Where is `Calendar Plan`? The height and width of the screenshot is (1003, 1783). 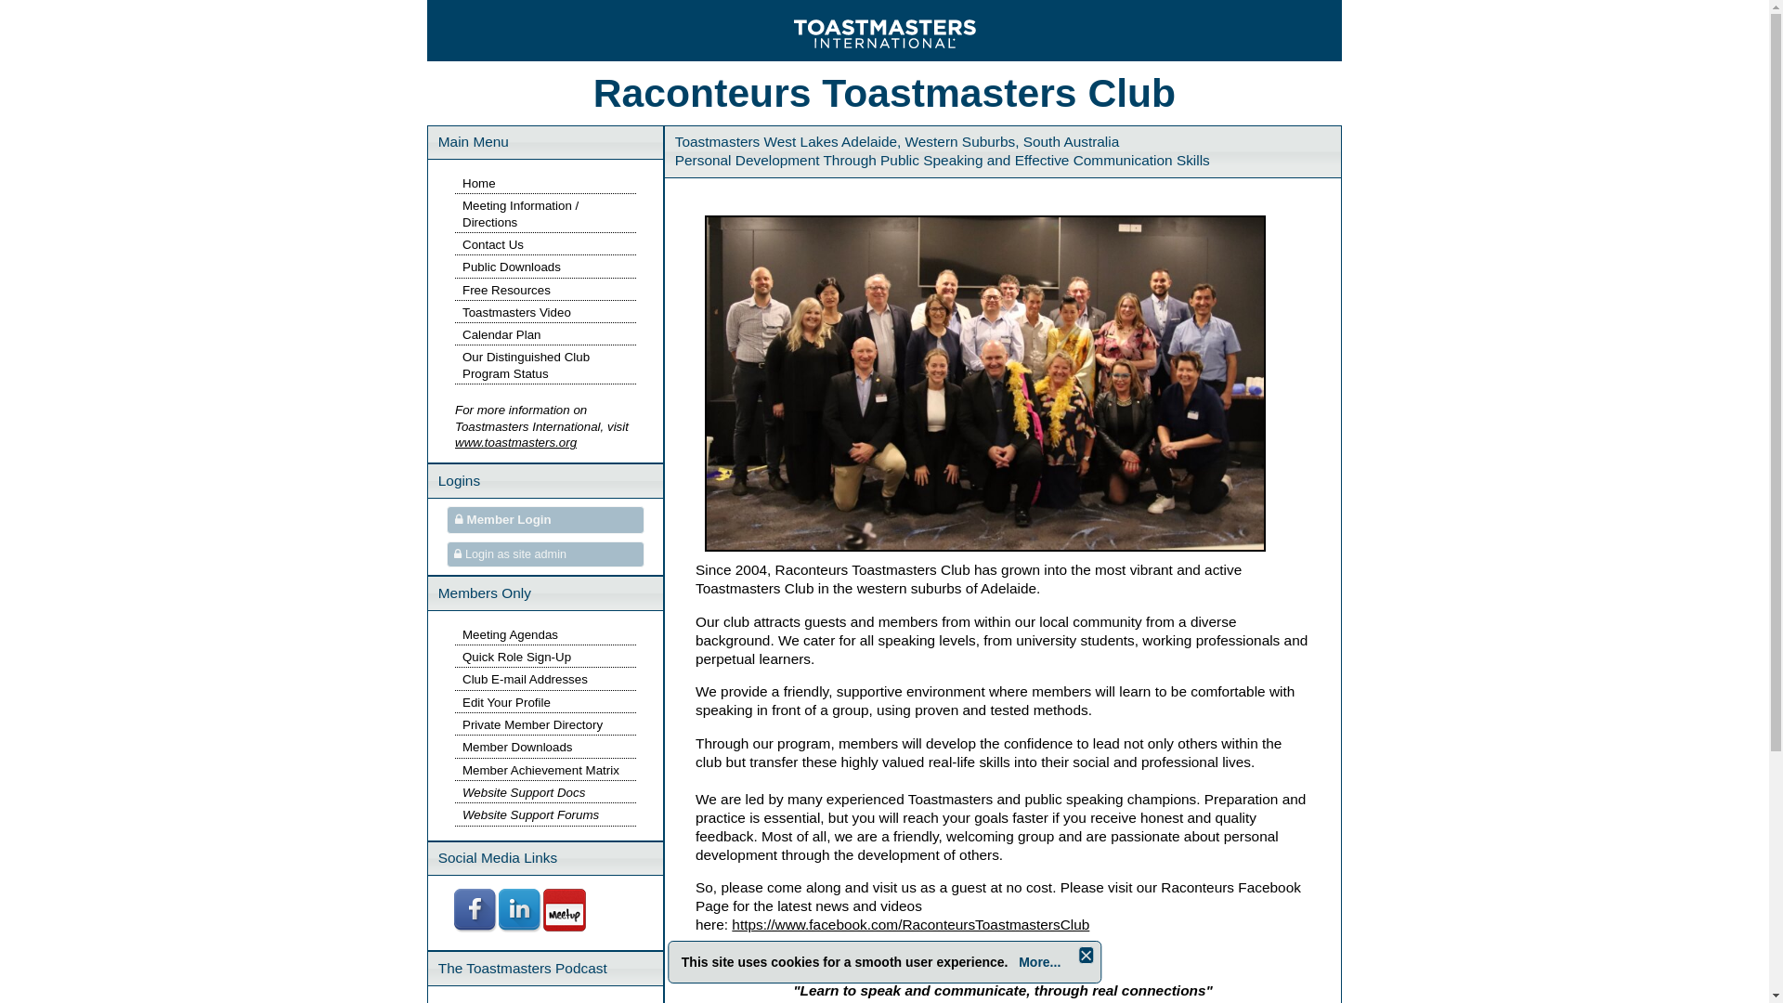
Calendar Plan is located at coordinates (501, 334).